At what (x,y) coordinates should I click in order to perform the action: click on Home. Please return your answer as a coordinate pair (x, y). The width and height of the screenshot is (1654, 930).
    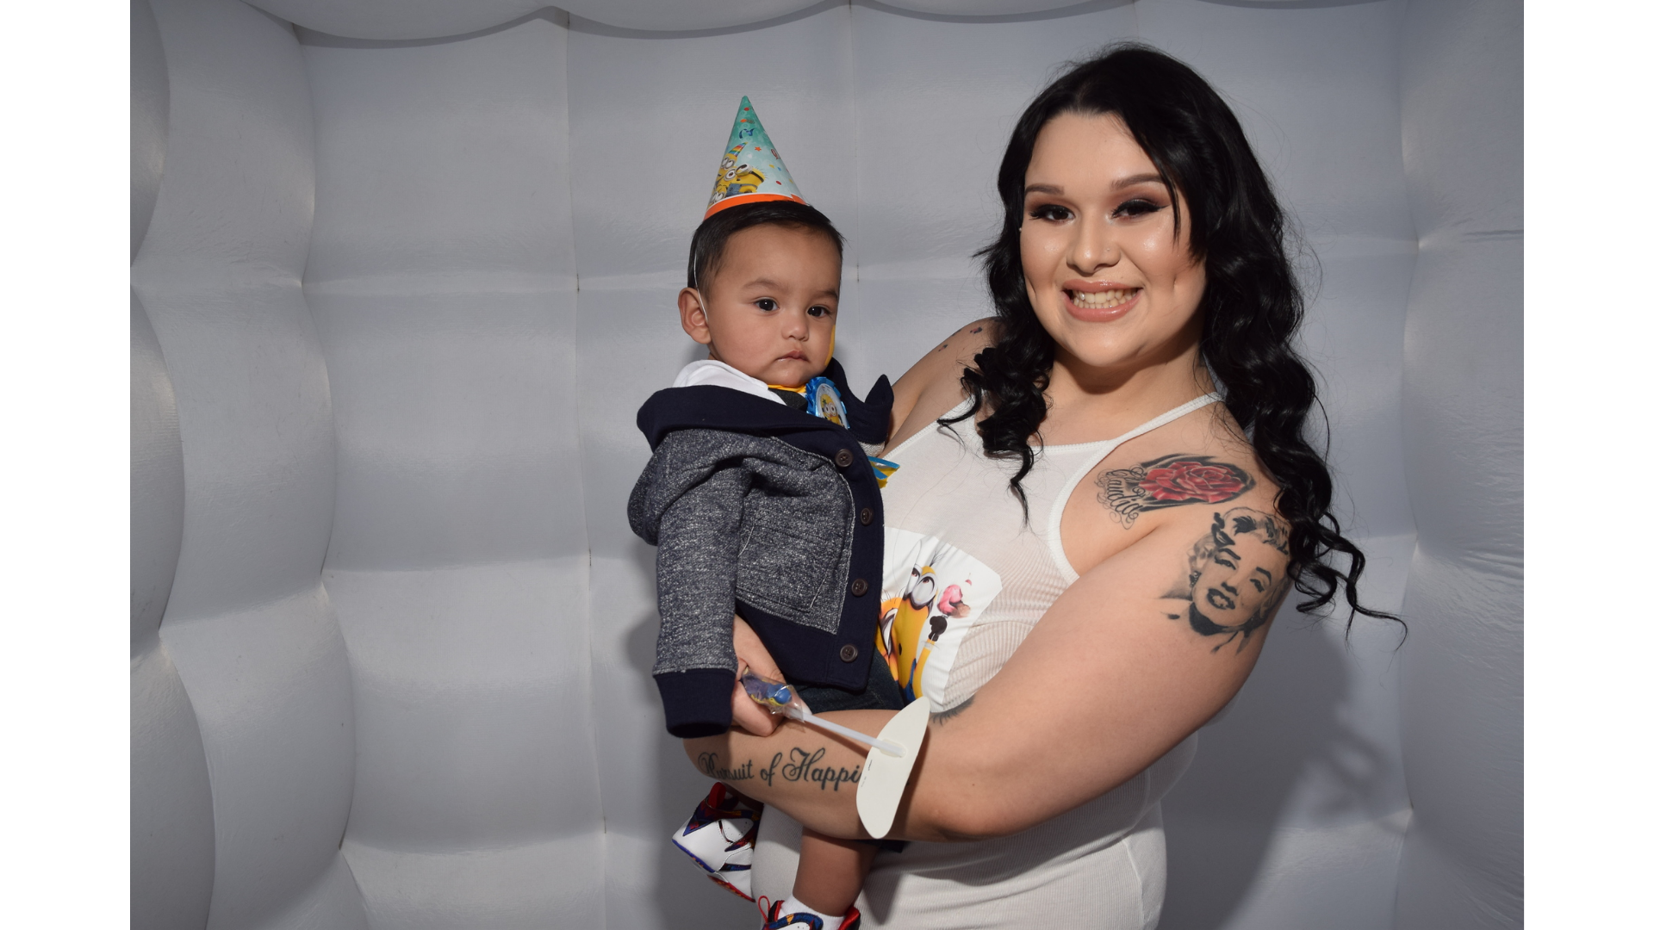
    Looking at the image, I should click on (1128, 88).